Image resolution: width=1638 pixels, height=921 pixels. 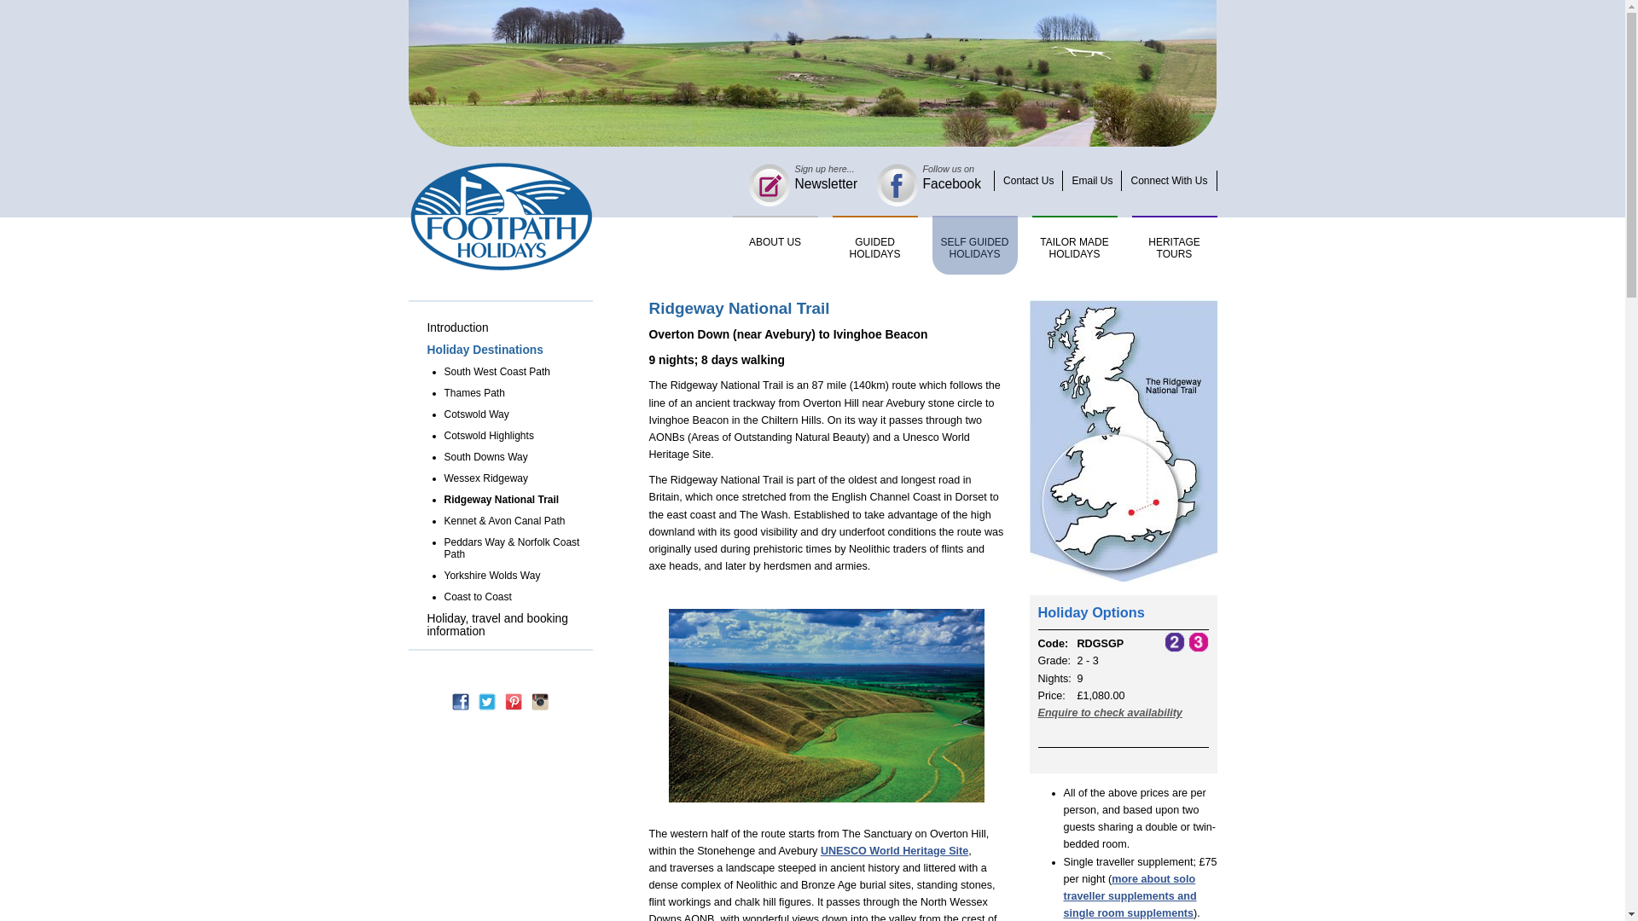 What do you see at coordinates (826, 704) in the screenshot?
I see `The Manger` at bounding box center [826, 704].